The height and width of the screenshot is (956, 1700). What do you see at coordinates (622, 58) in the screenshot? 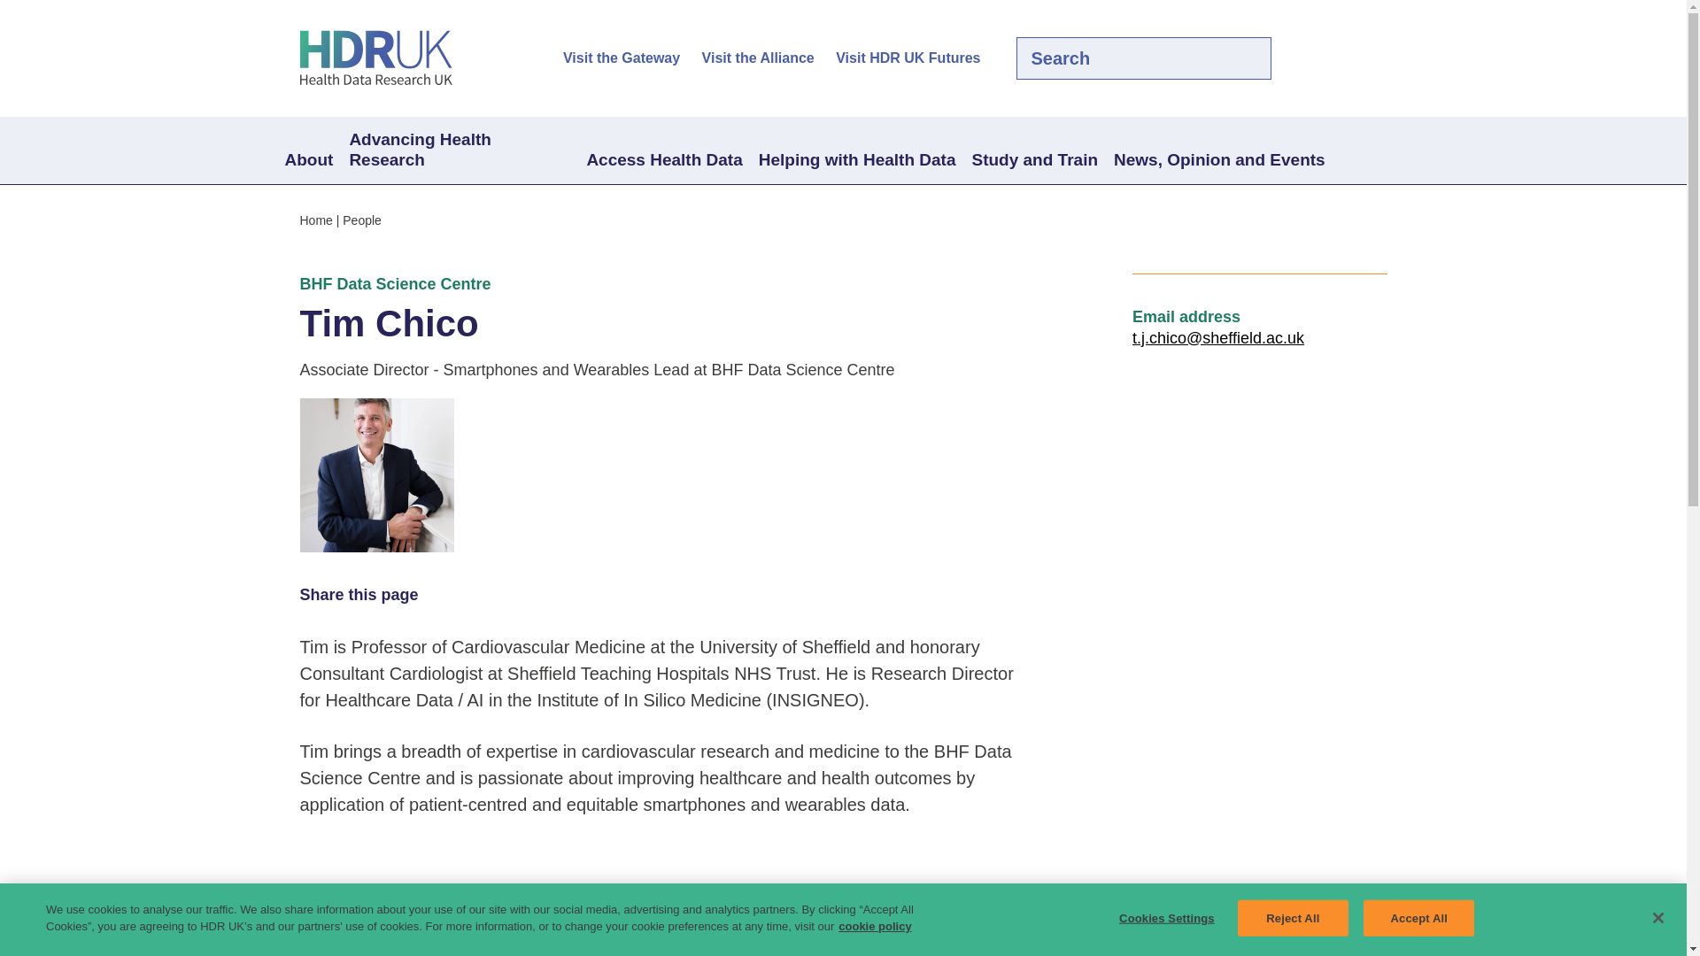
I see `Visit the Gateway` at bounding box center [622, 58].